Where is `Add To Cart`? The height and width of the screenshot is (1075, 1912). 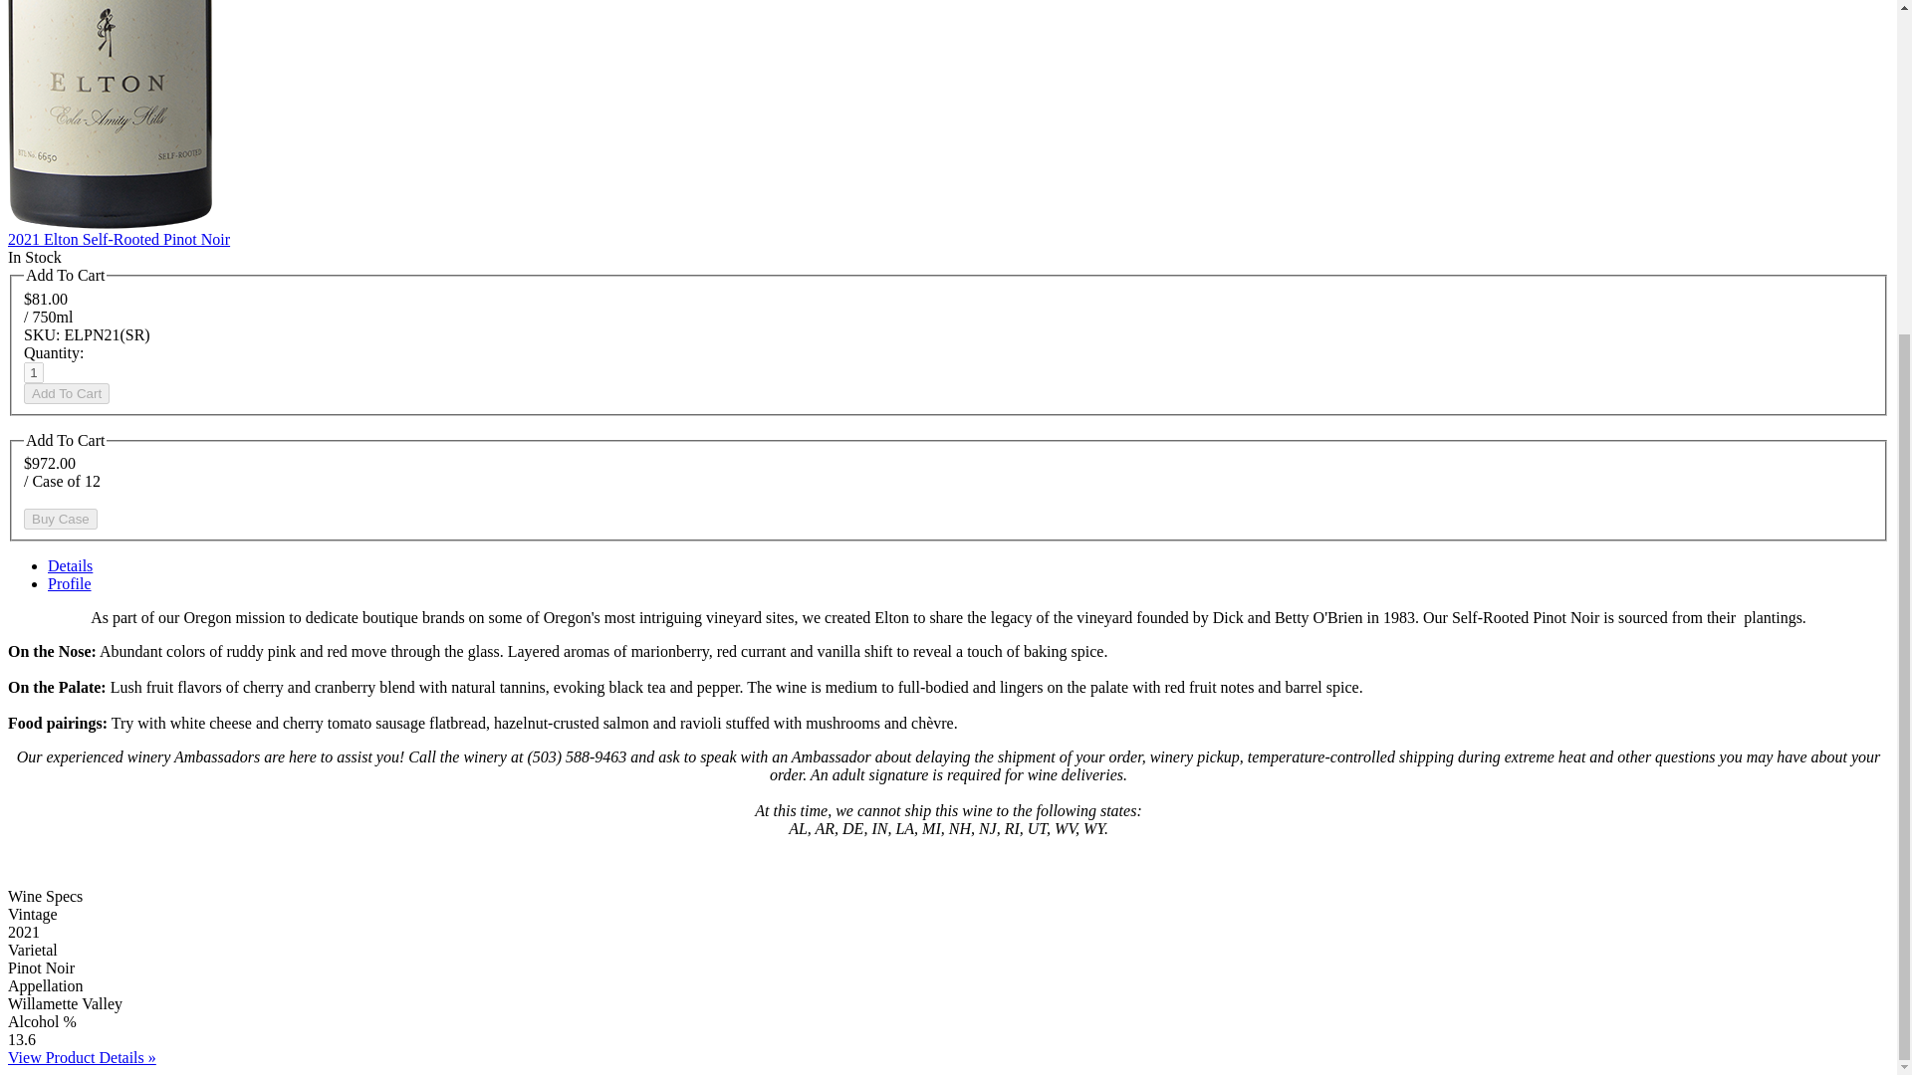 Add To Cart is located at coordinates (66, 393).